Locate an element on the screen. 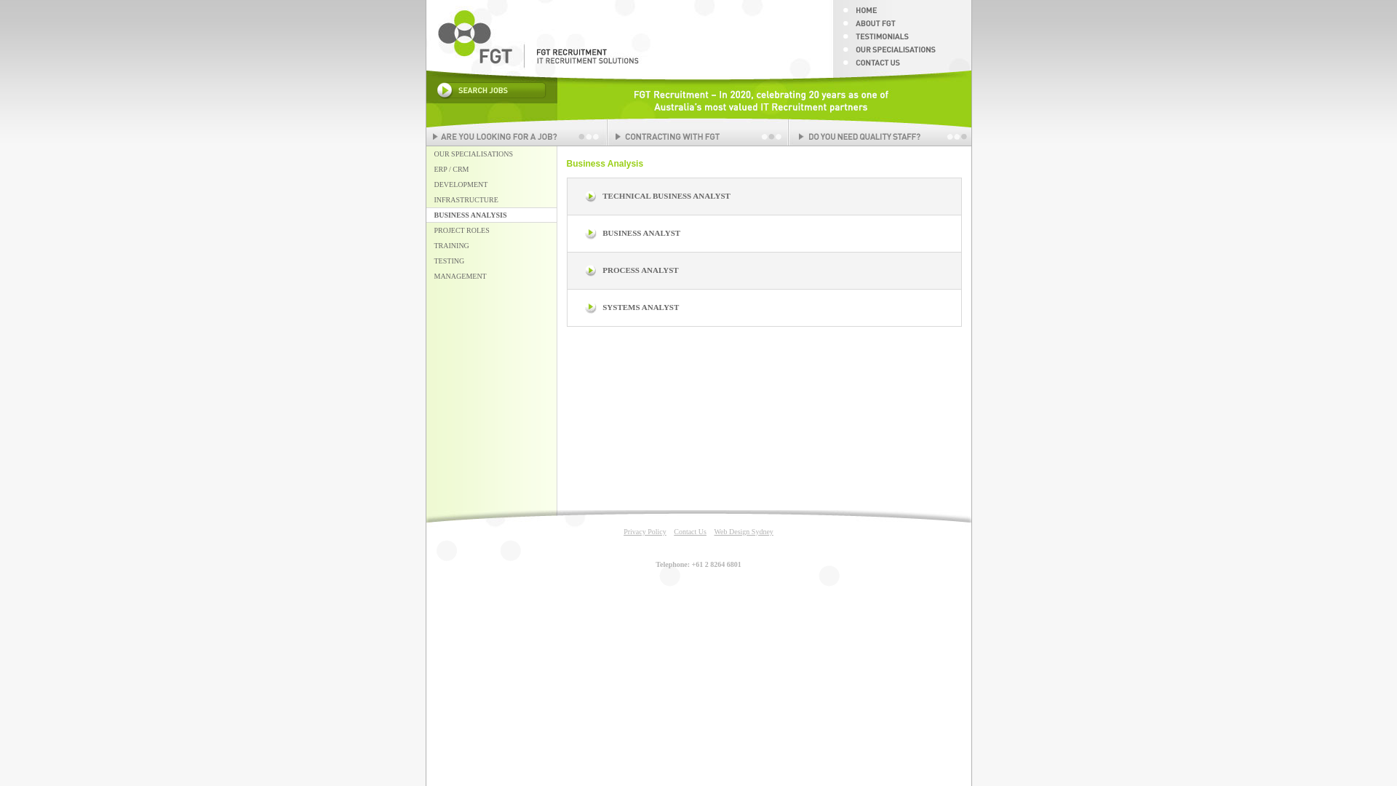 The height and width of the screenshot is (786, 1397). TESTIMONIALS is located at coordinates (902, 40).